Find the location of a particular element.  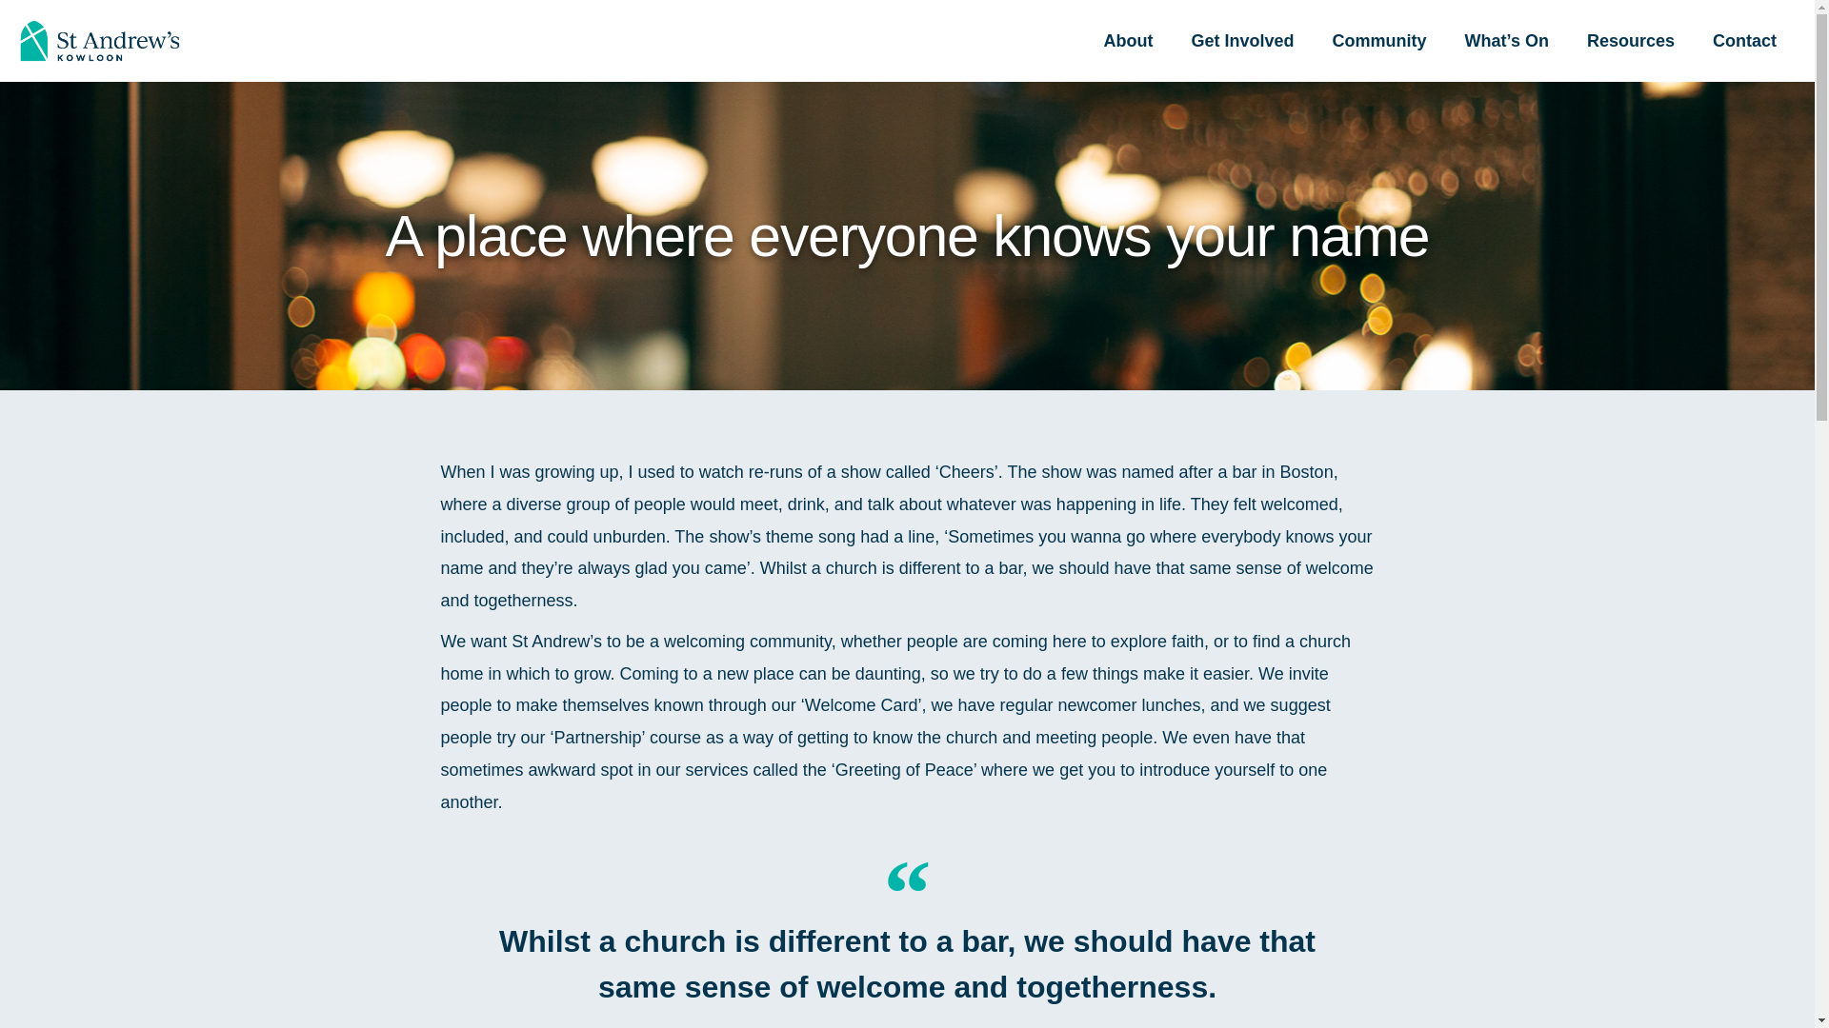

Community is located at coordinates (1379, 40).